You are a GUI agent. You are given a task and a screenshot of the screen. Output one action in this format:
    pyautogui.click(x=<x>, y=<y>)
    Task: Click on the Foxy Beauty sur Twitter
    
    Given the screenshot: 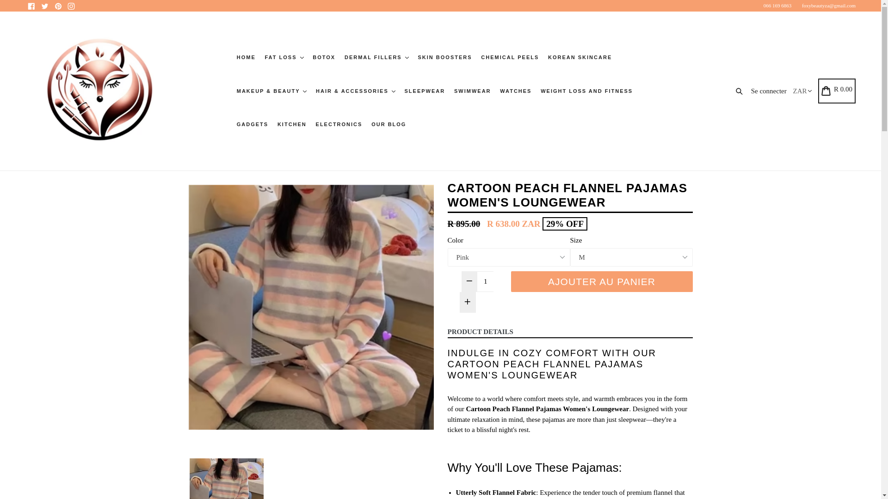 What is the action you would take?
    pyautogui.click(x=44, y=6)
    